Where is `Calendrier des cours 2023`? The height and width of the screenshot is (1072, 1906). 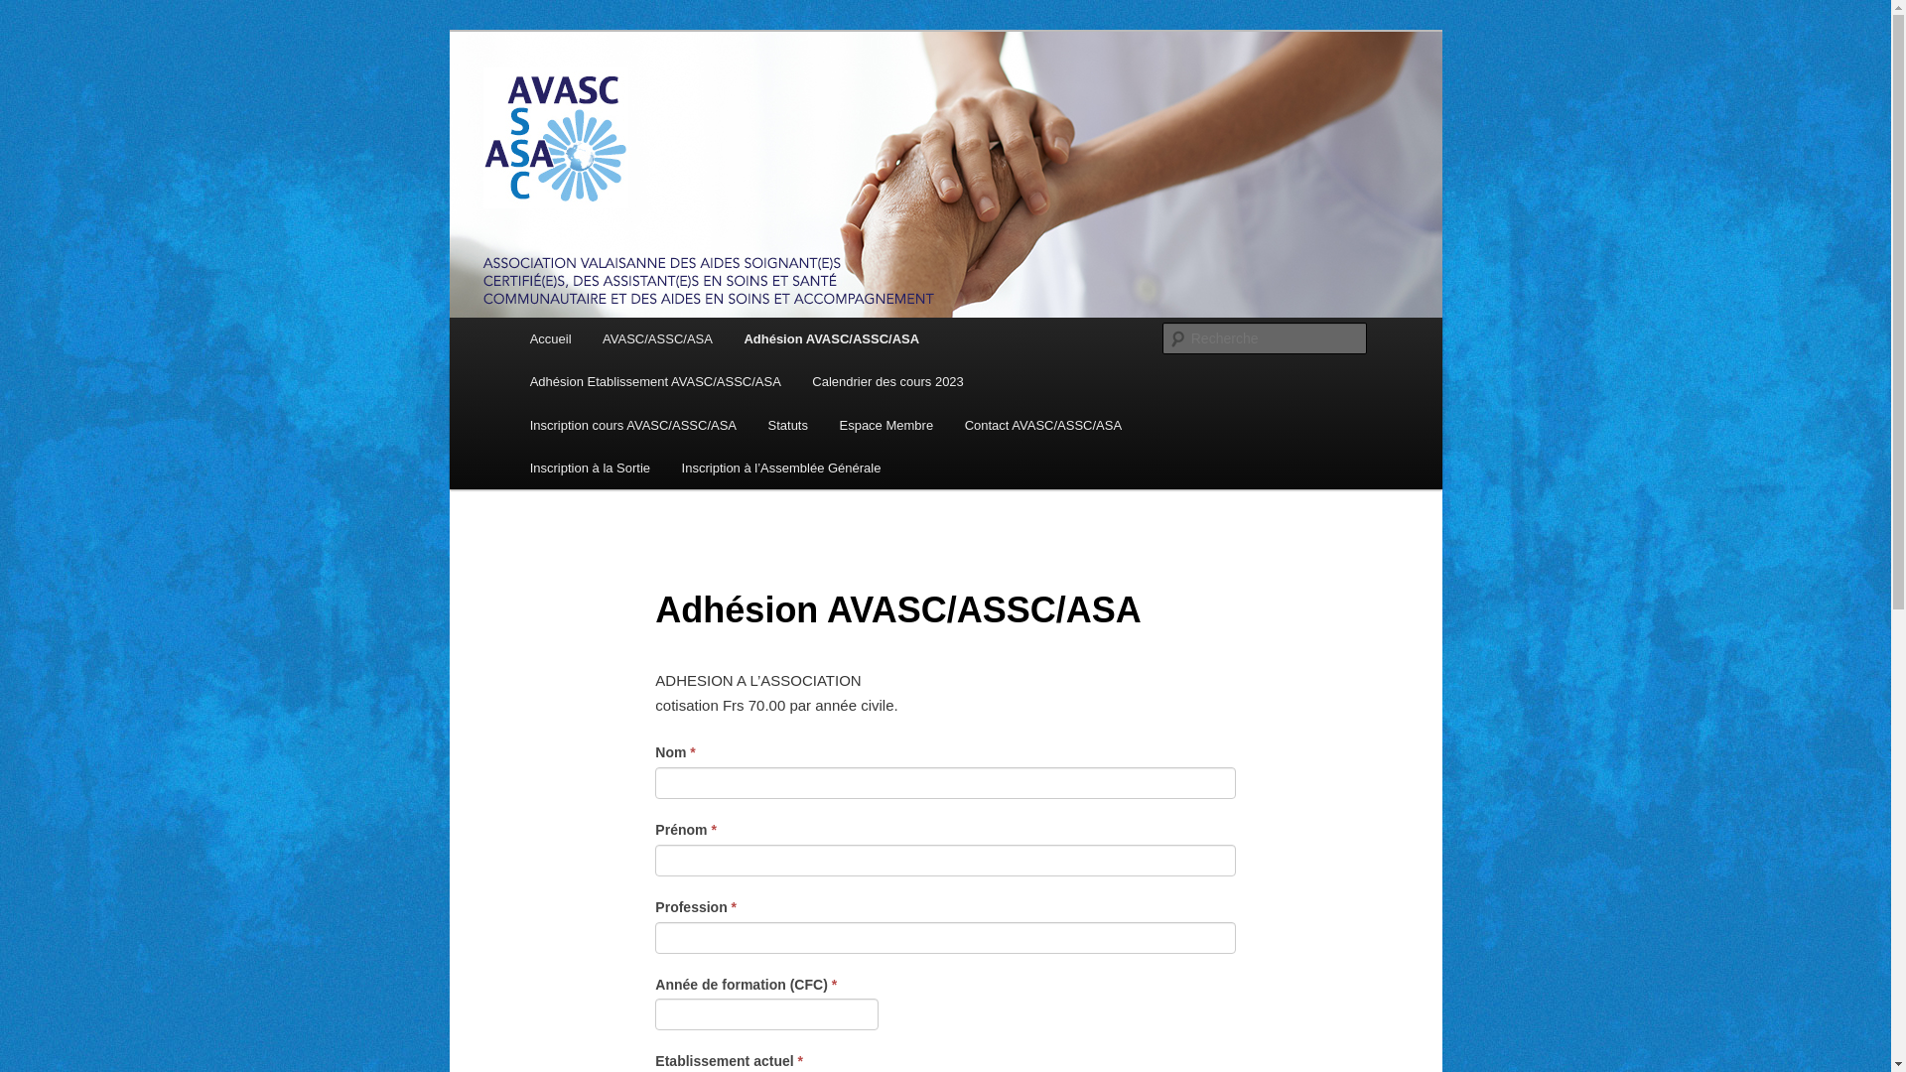 Calendrier des cours 2023 is located at coordinates (888, 381).